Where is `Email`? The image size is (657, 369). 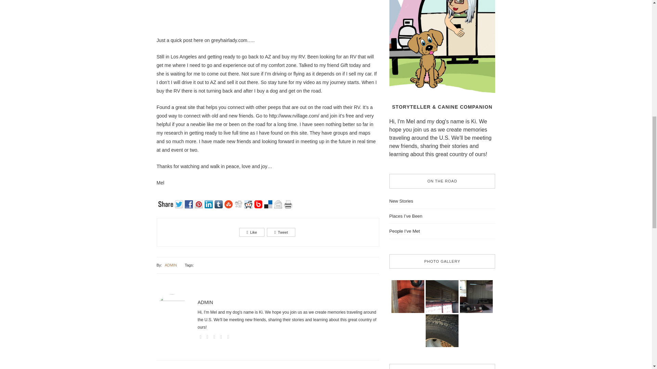
Email is located at coordinates (279, 204).